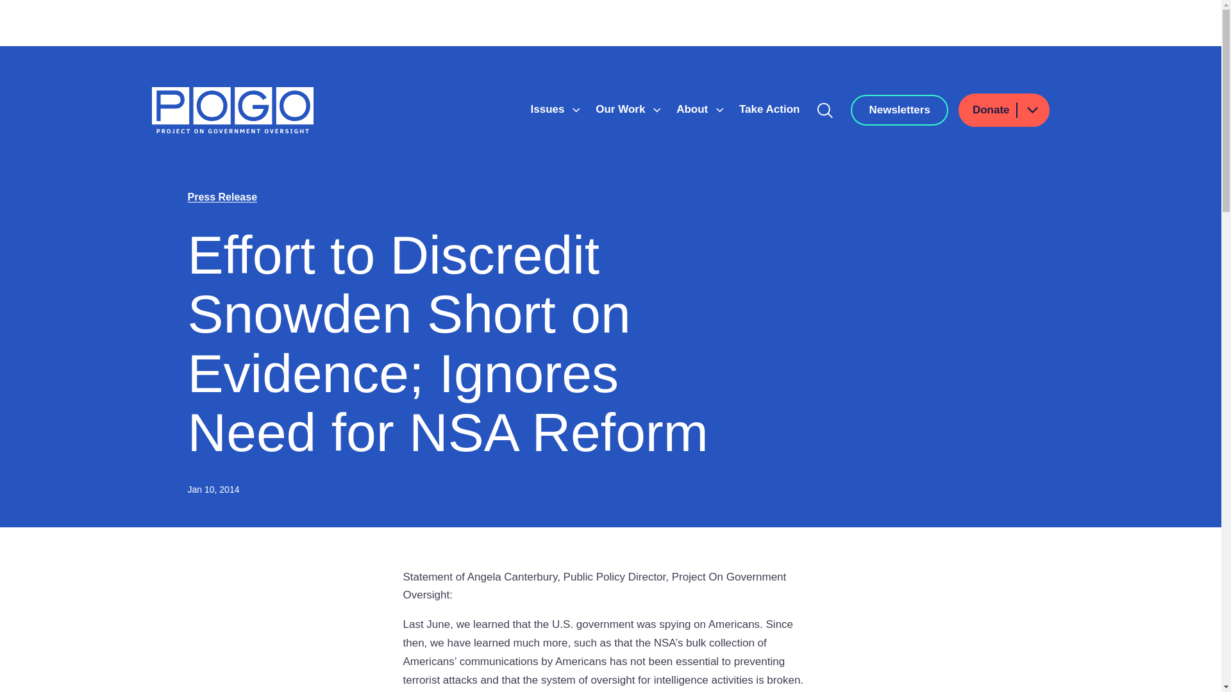 The height and width of the screenshot is (692, 1231). Describe the element at coordinates (657, 110) in the screenshot. I see `Show submenu for Our Work` at that location.